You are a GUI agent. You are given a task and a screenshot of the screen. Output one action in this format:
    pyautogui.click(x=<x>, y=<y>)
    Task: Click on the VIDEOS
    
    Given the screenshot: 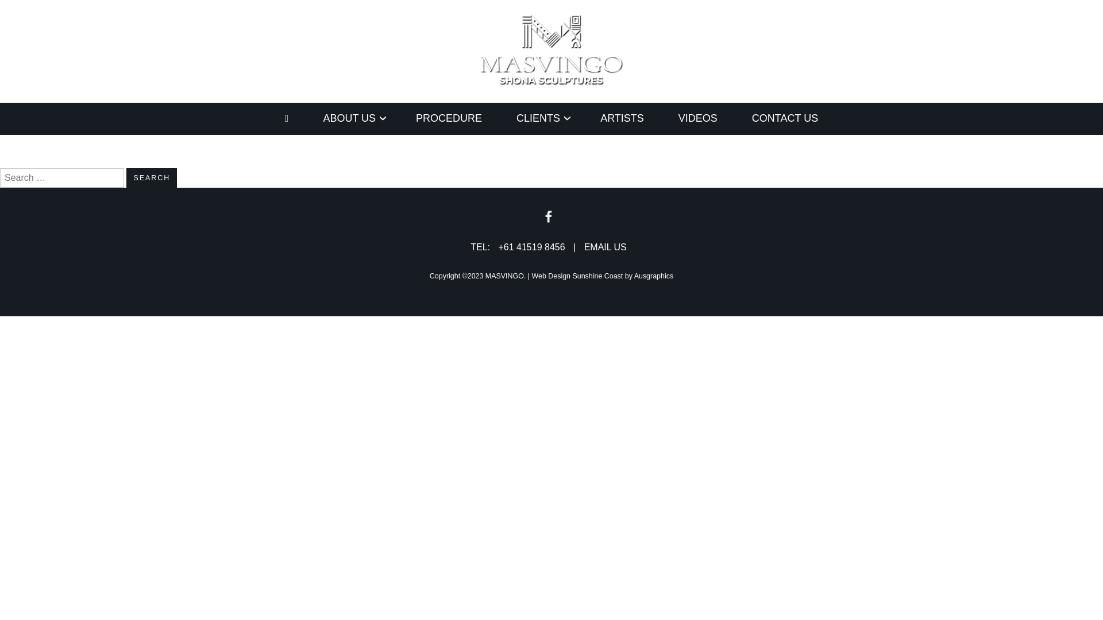 What is the action you would take?
    pyautogui.click(x=698, y=118)
    